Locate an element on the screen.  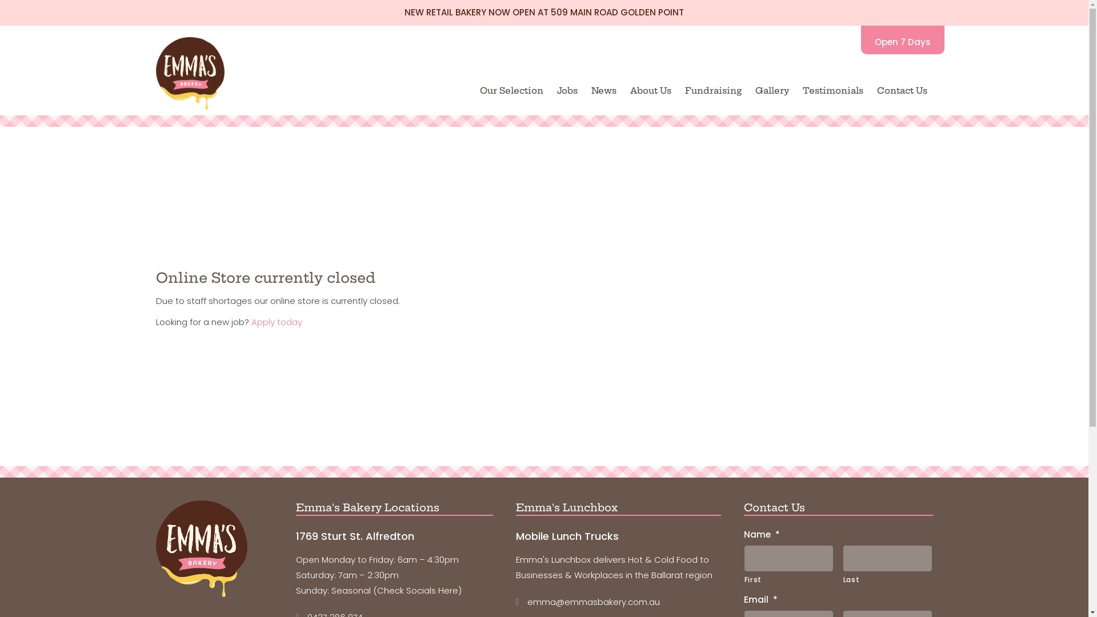
emma@emmasbakery.com.au is located at coordinates (594, 602).